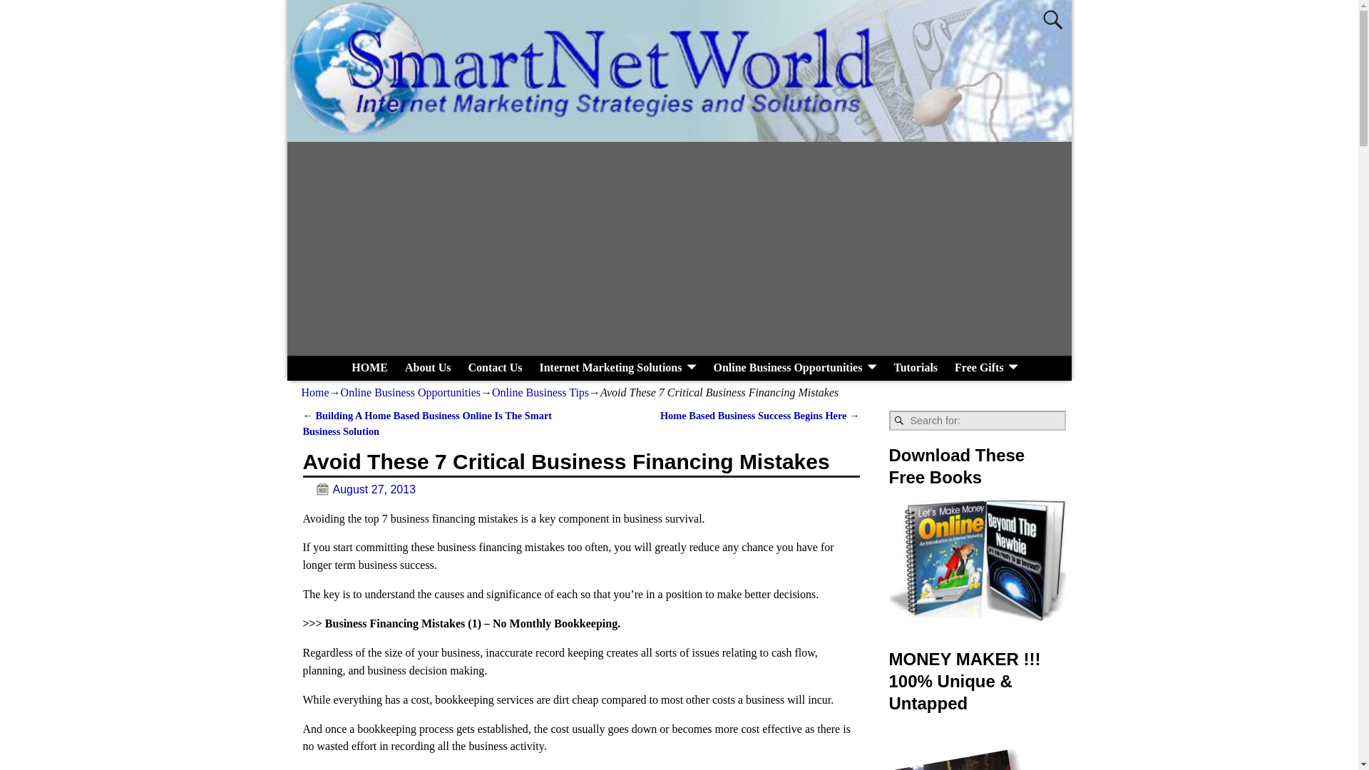 This screenshot has width=1369, height=770. What do you see at coordinates (794, 367) in the screenshot?
I see `Online Business Opportunities` at bounding box center [794, 367].